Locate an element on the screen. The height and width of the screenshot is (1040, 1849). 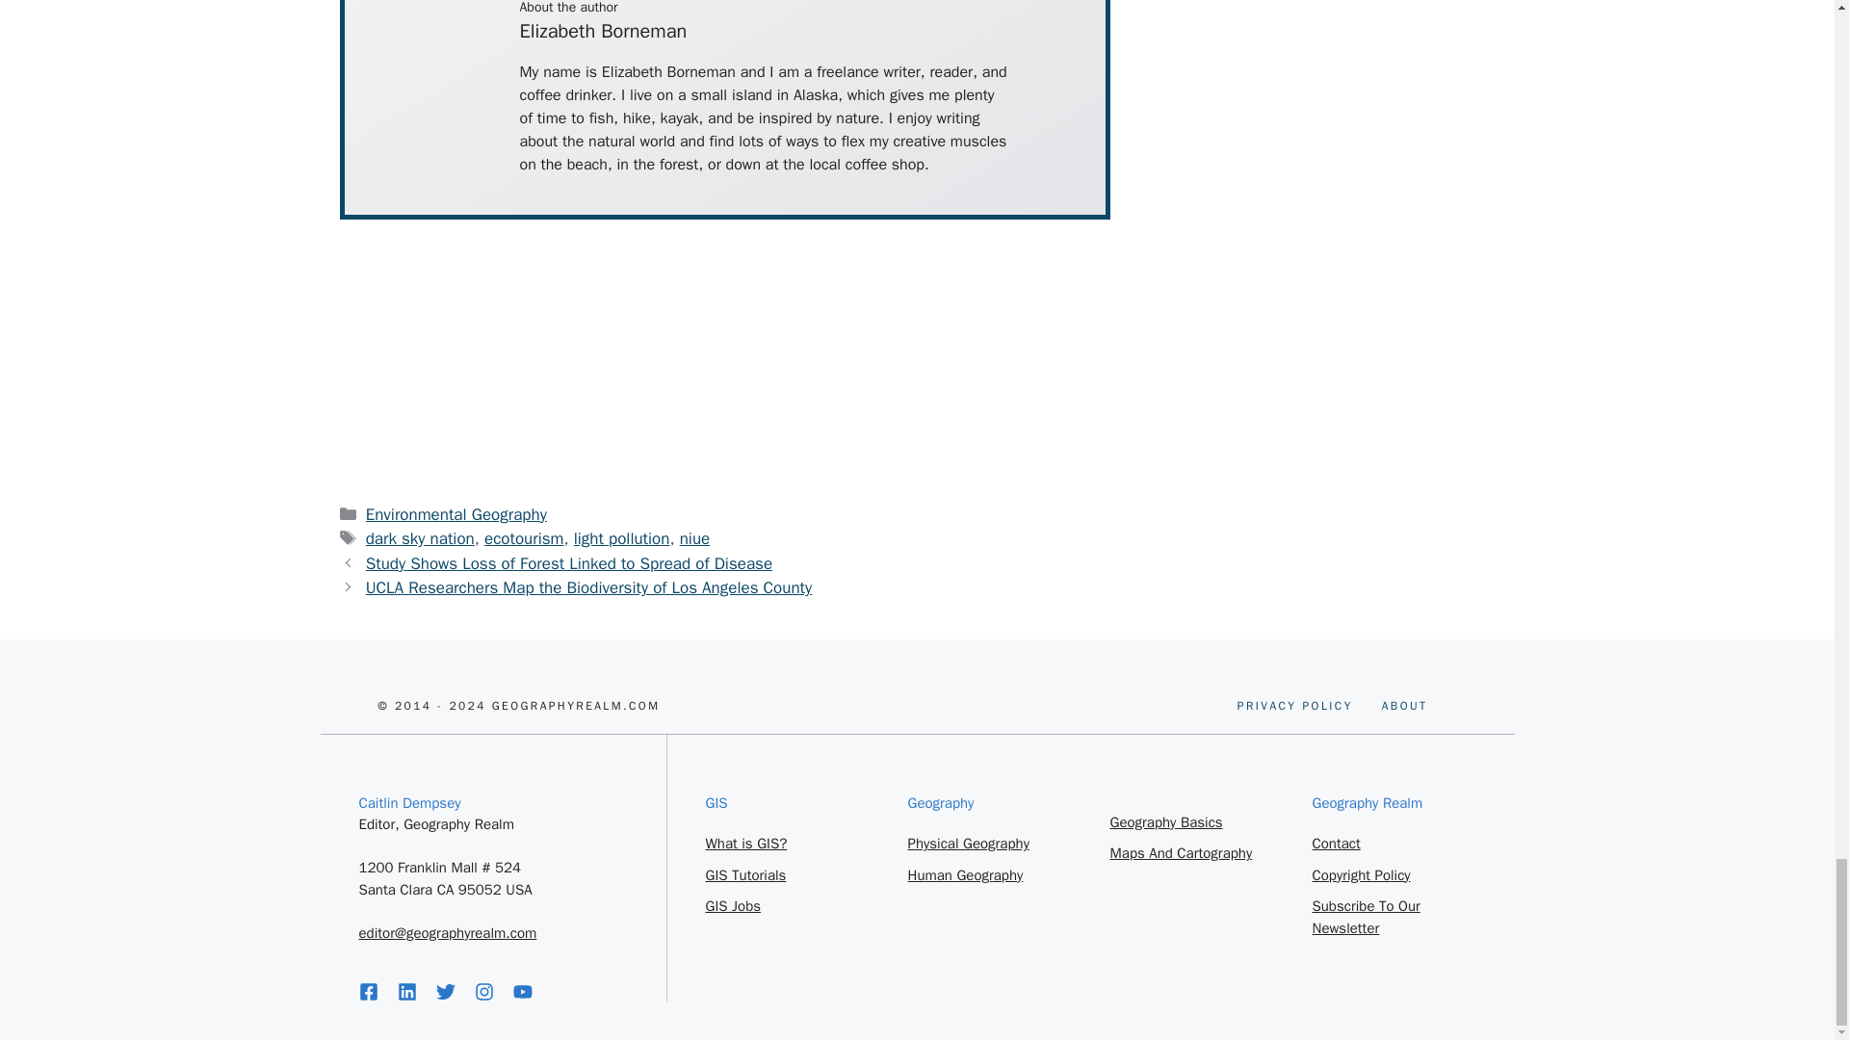
light pollution is located at coordinates (695, 538).